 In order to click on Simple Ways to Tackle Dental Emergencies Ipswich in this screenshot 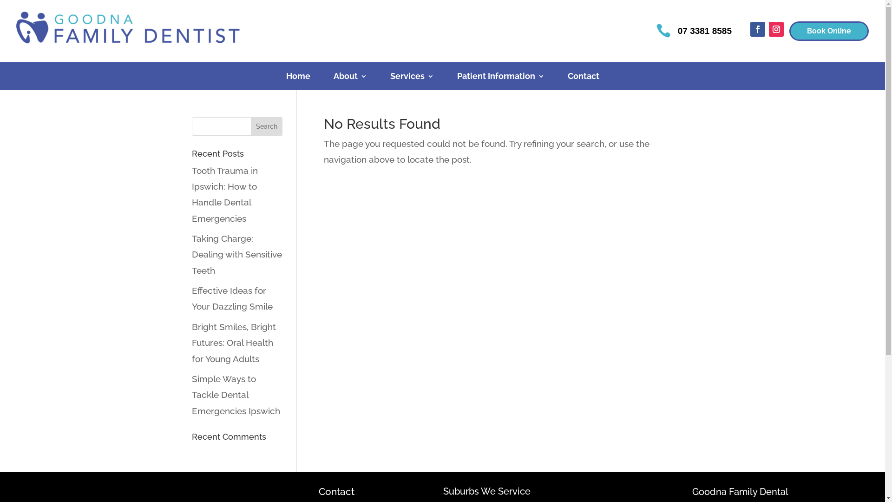, I will do `click(236, 394)`.